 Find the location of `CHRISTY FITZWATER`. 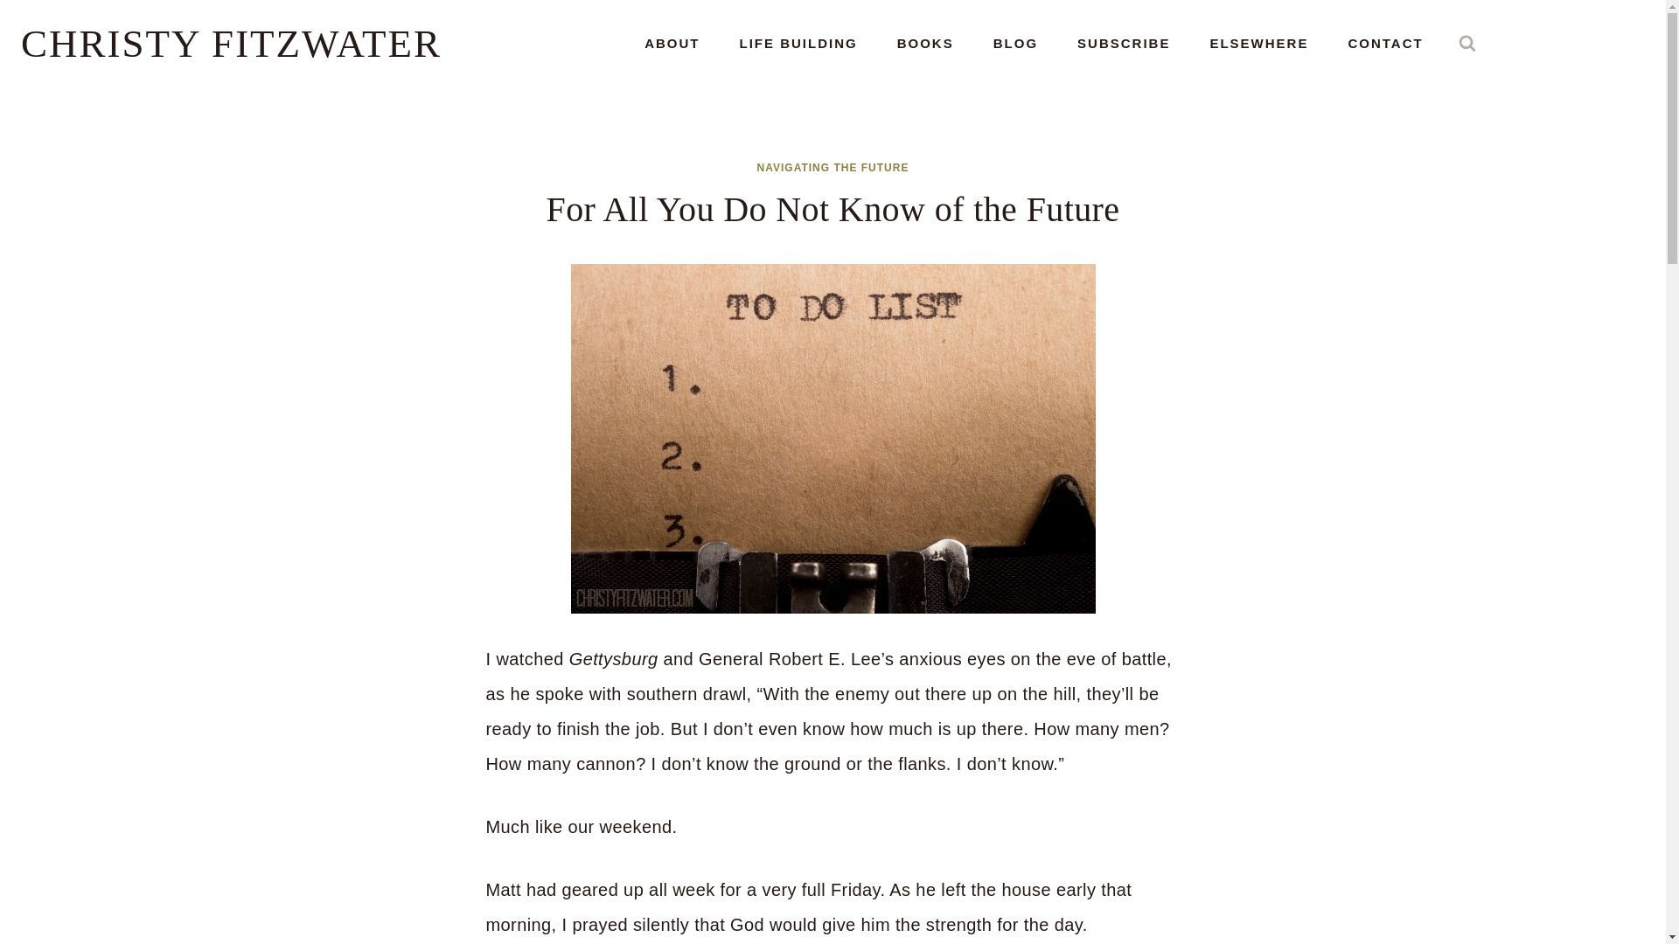

CHRISTY FITZWATER is located at coordinates (231, 43).